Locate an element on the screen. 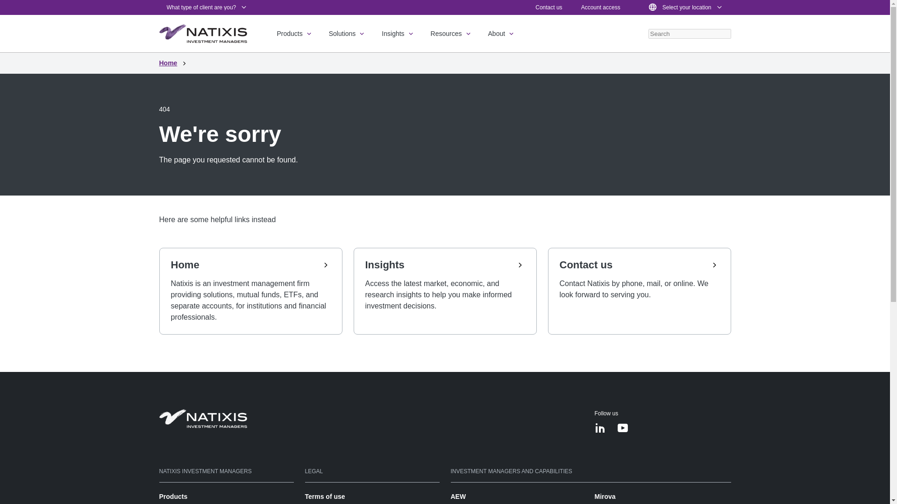 The image size is (897, 504). Resources is located at coordinates (452, 34).